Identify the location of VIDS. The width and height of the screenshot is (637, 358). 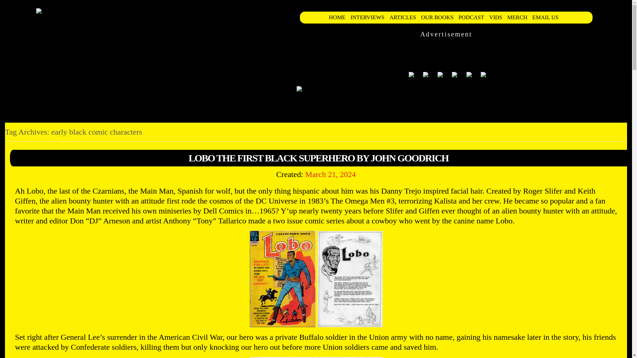
(498, 17).